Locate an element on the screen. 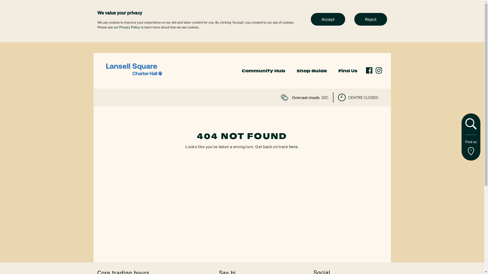  Find Us is located at coordinates (348, 71).